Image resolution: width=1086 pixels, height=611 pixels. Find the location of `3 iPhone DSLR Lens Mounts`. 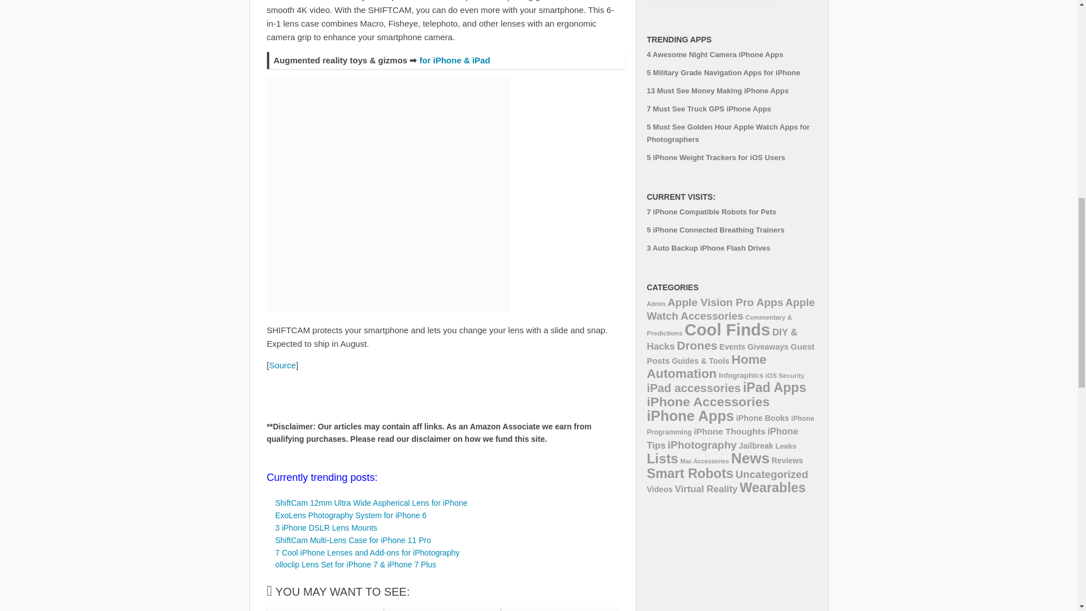

3 iPhone DSLR Lens Mounts is located at coordinates (326, 527).